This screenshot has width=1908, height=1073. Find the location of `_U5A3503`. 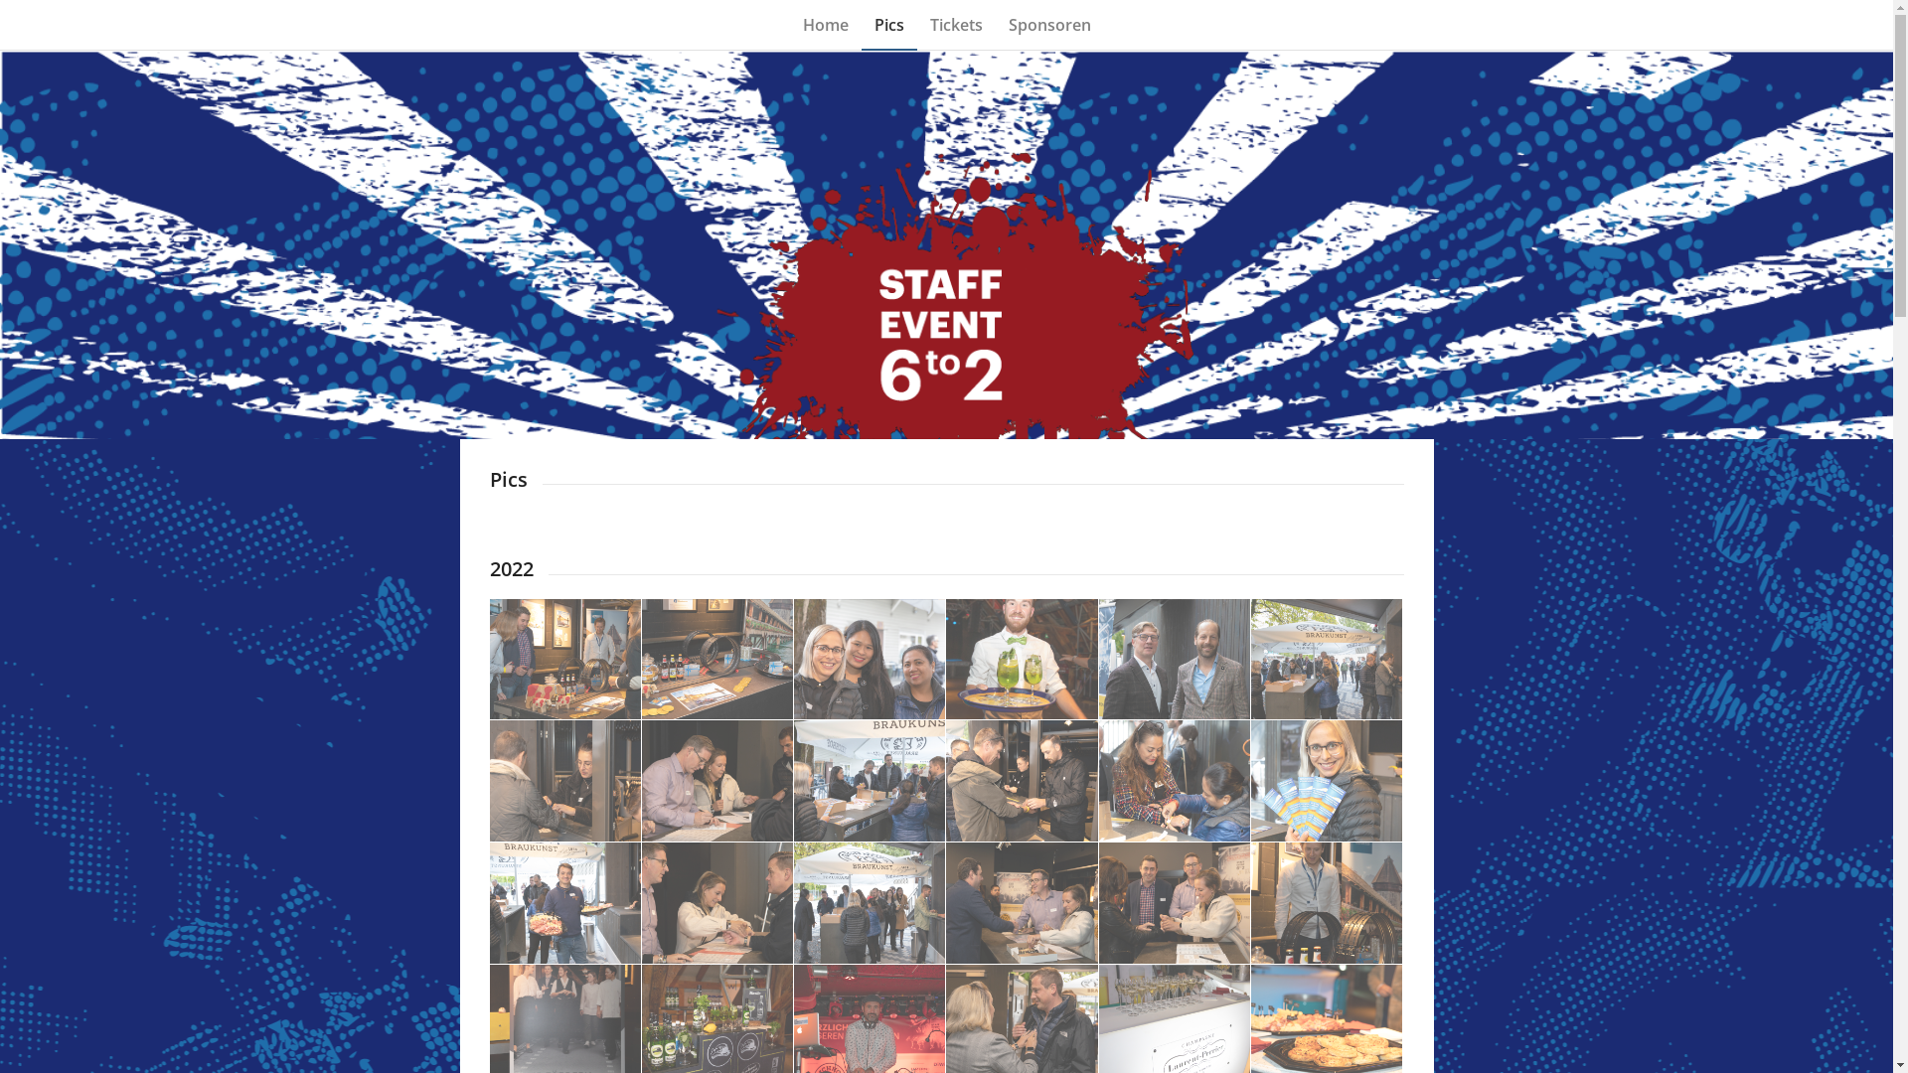

_U5A3503 is located at coordinates (717, 903).